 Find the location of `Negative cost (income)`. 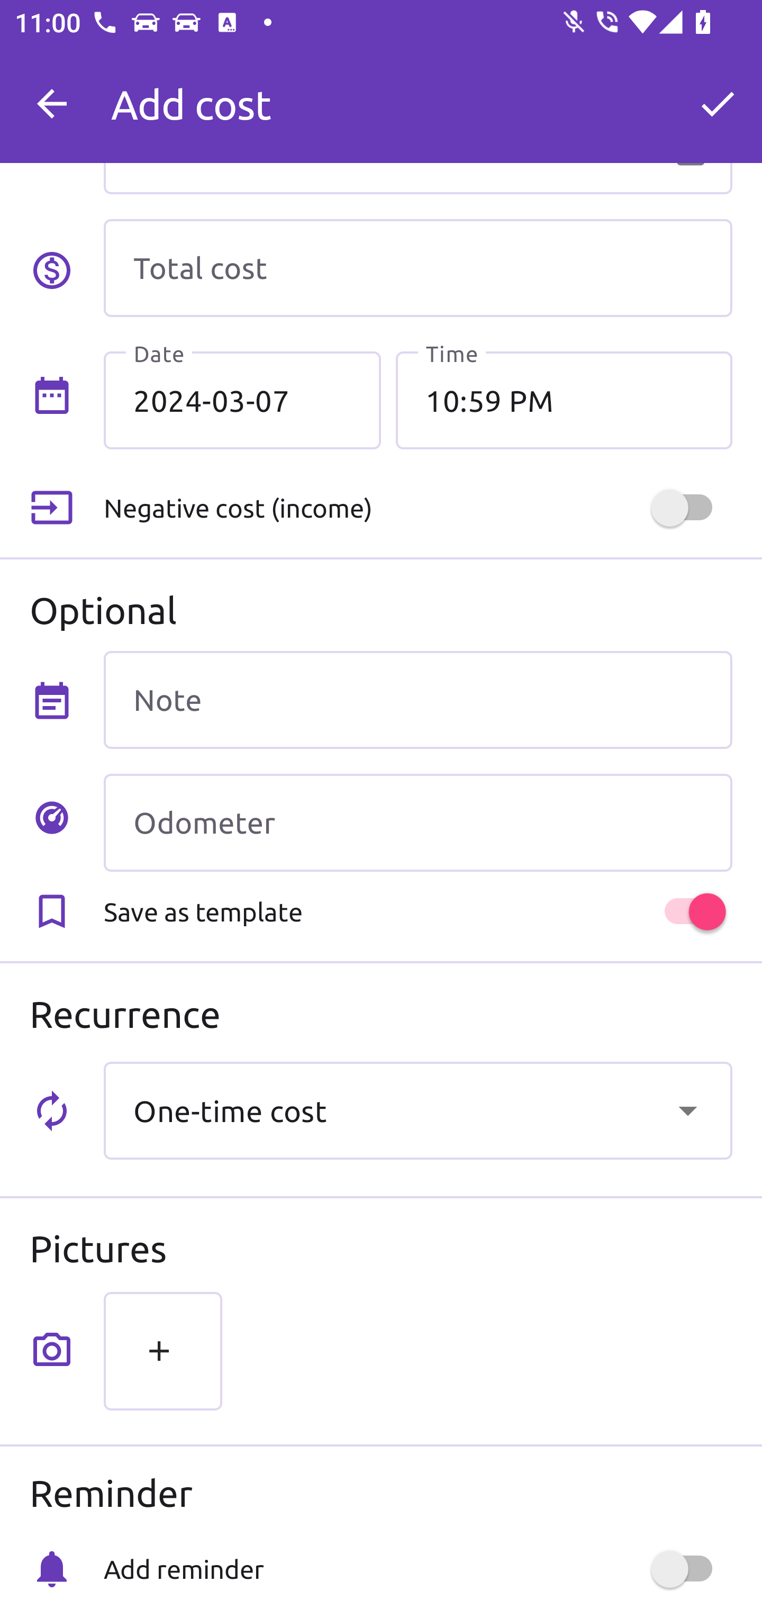

Negative cost (income) is located at coordinates (418, 508).